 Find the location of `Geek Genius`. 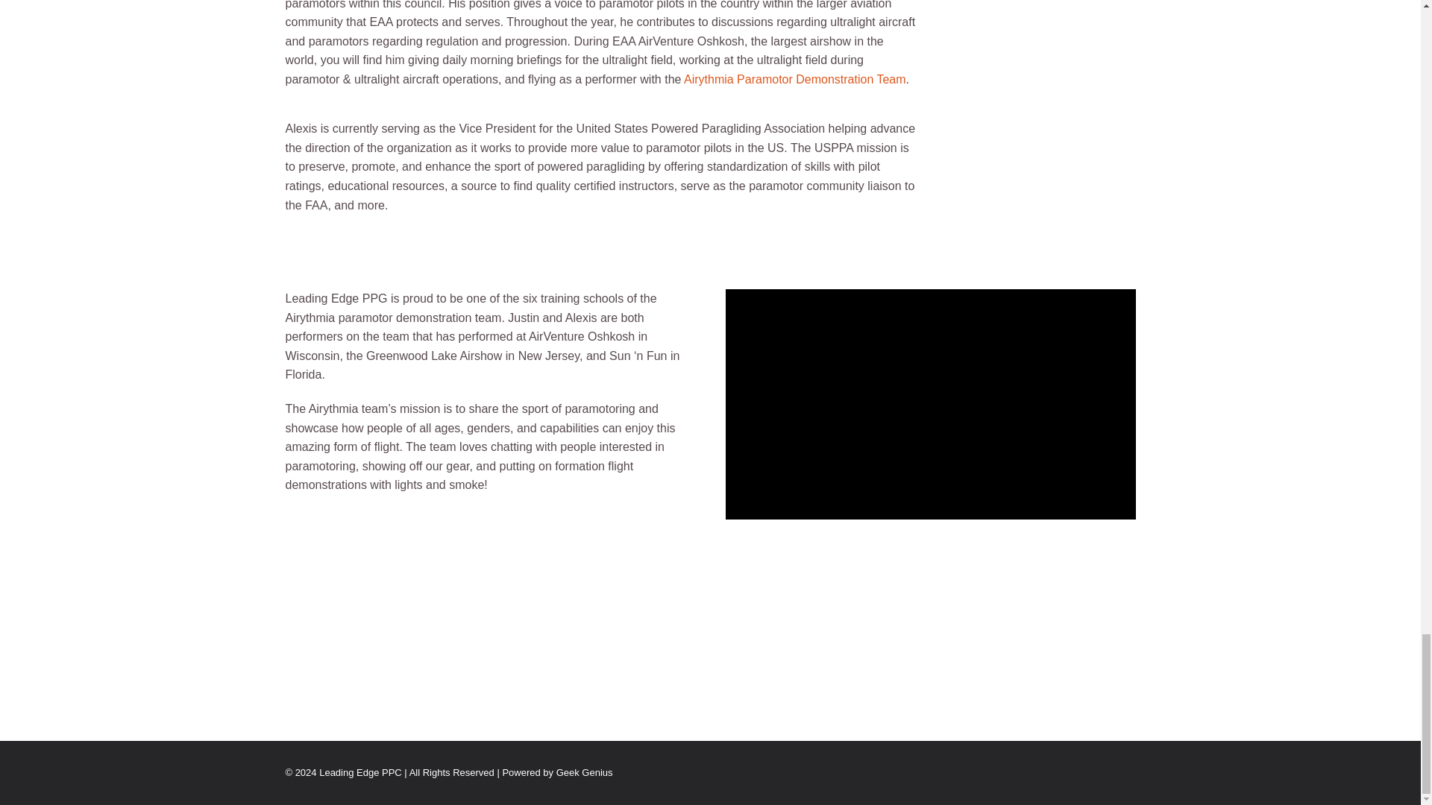

Geek Genius is located at coordinates (585, 772).